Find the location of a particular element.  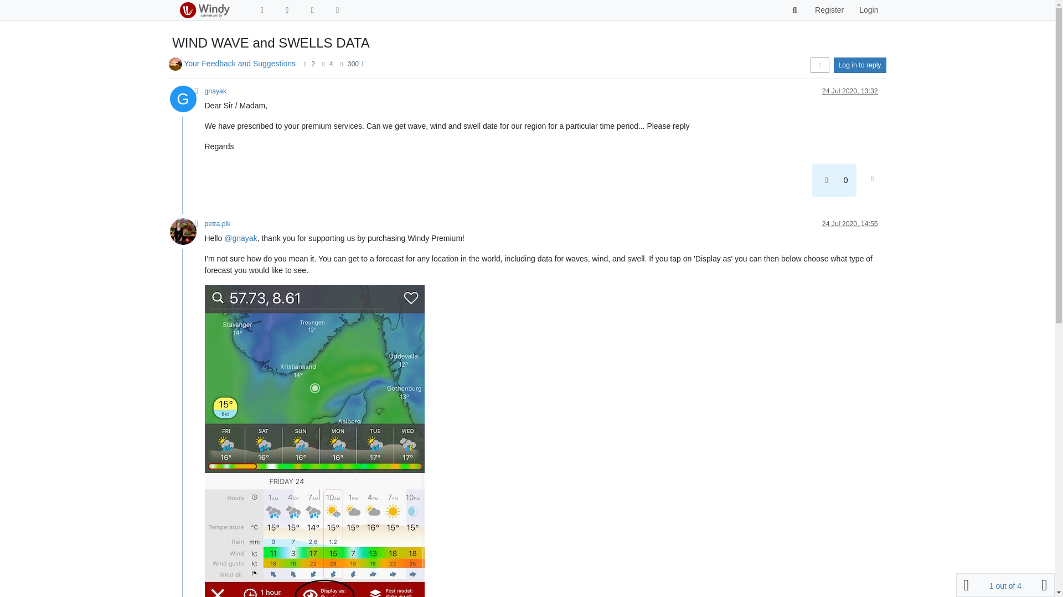

Groups is located at coordinates (312, 10).